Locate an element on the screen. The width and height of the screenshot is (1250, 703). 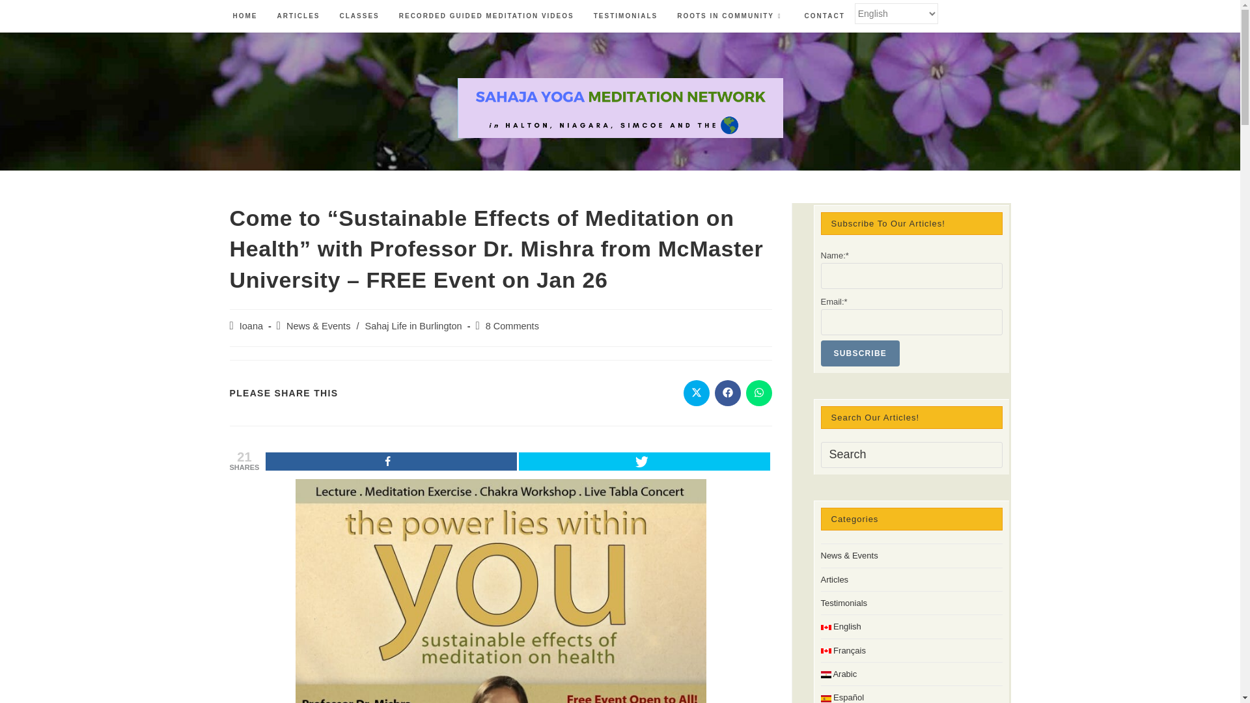
Posts by Ioana is located at coordinates (251, 325).